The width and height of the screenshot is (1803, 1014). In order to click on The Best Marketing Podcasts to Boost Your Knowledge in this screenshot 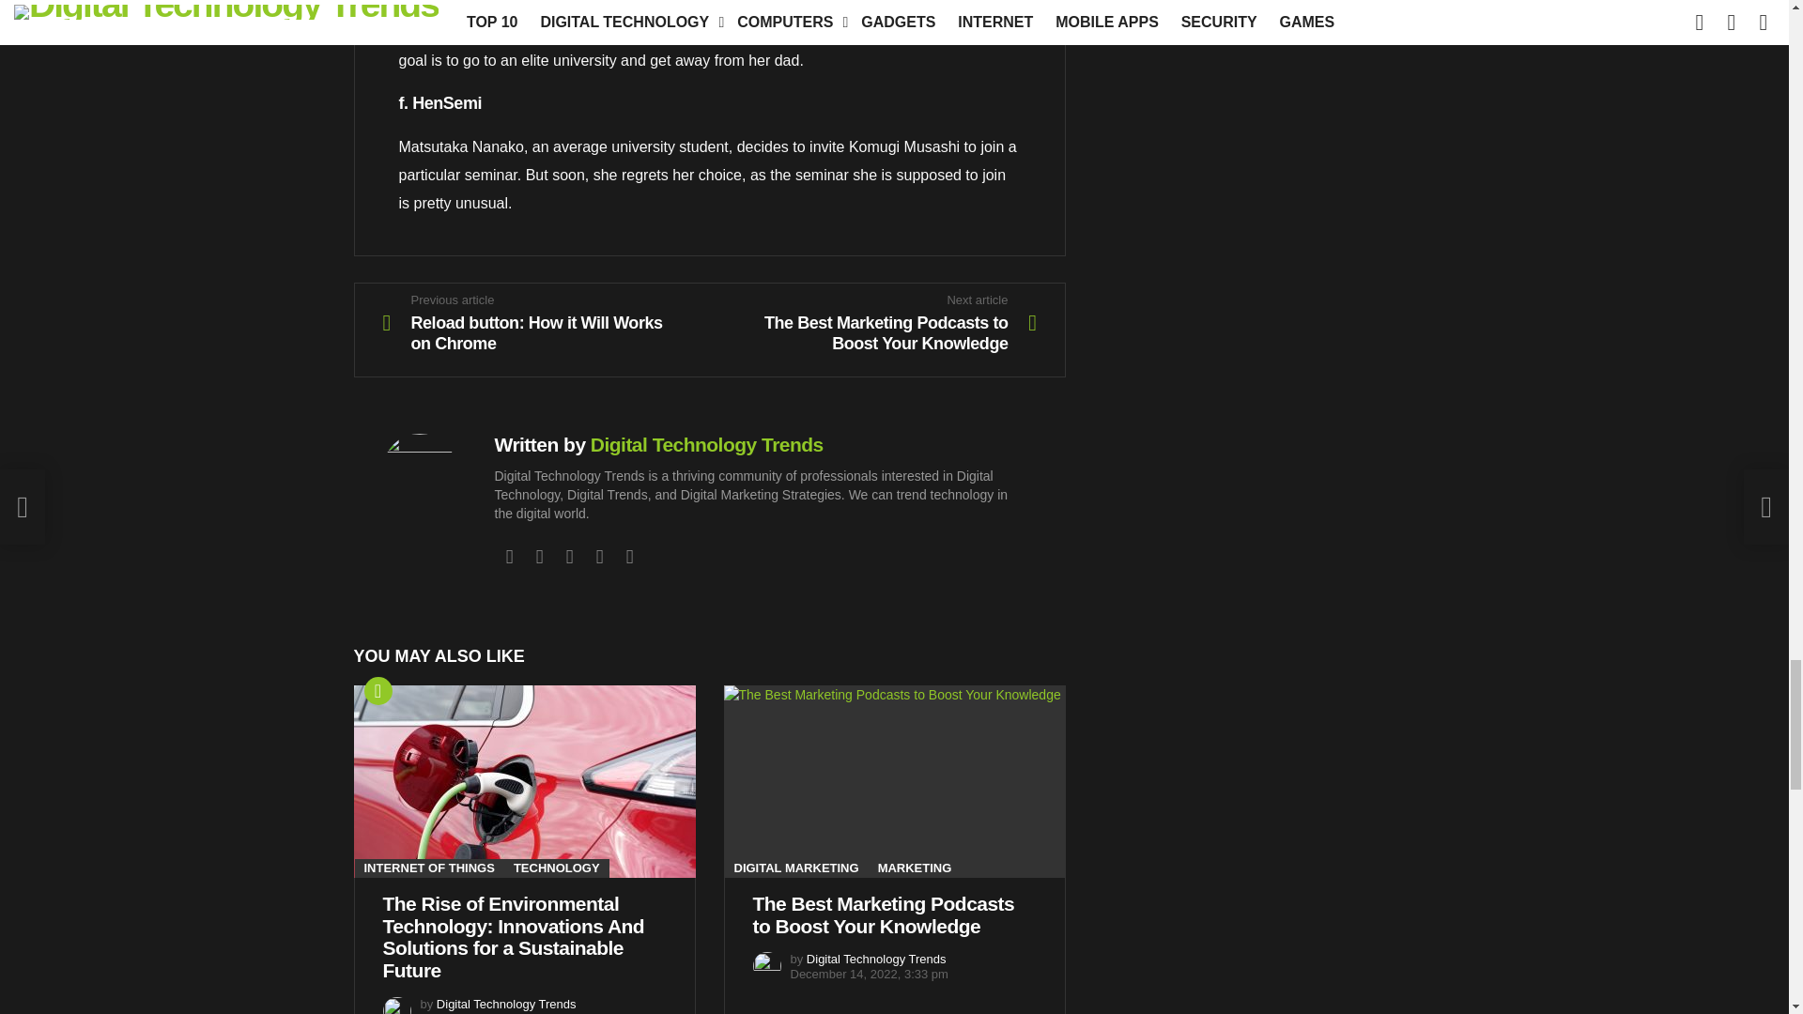, I will do `click(894, 781)`.